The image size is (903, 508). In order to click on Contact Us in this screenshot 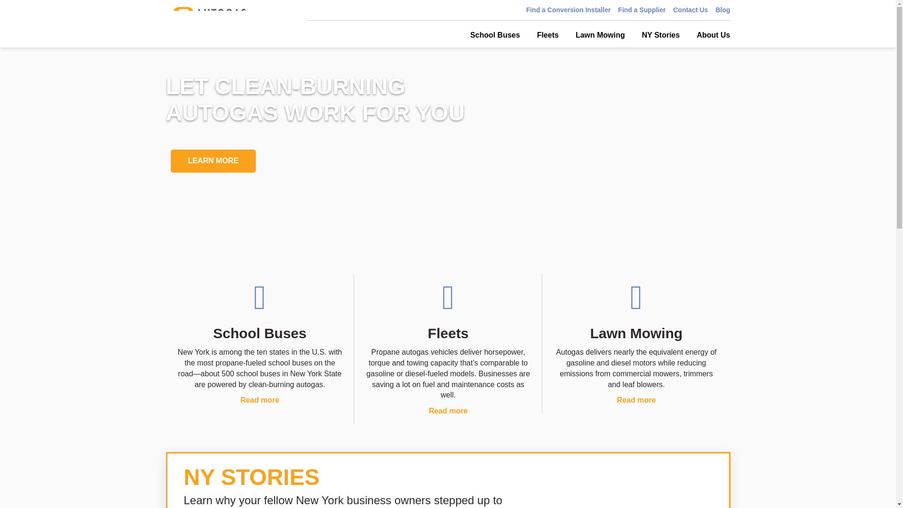, I will do `click(690, 10)`.